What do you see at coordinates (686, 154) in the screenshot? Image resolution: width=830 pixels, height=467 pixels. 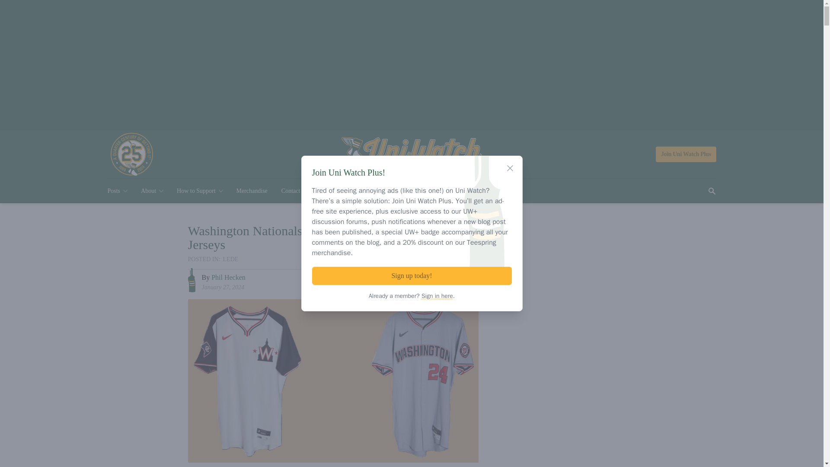 I see `Join Uni Watch Plus` at bounding box center [686, 154].